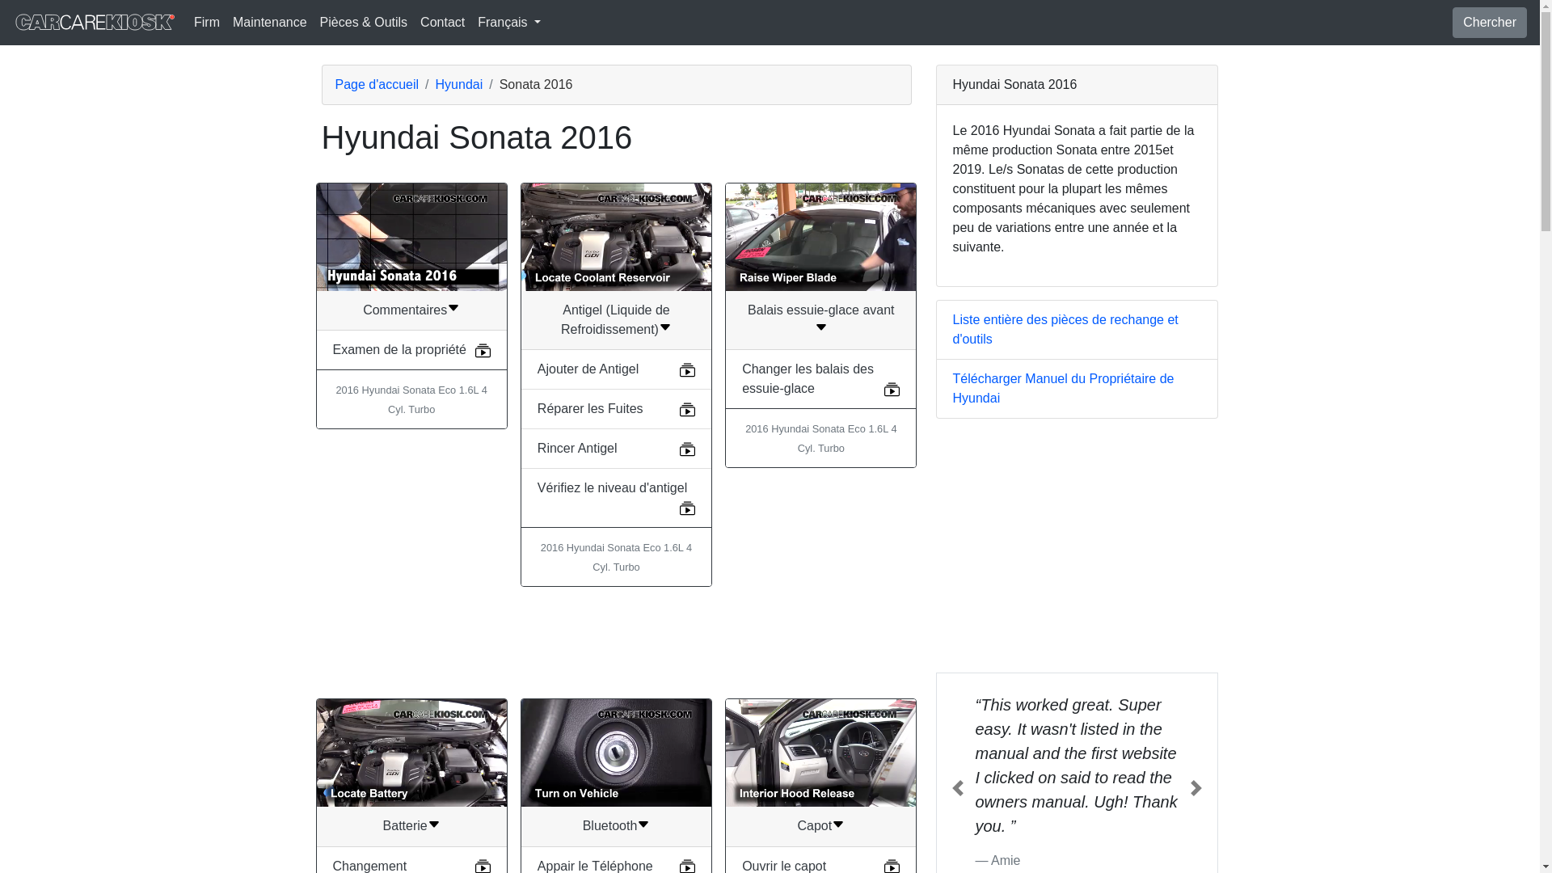 The image size is (1552, 873). What do you see at coordinates (207, 22) in the screenshot?
I see `Firm` at bounding box center [207, 22].